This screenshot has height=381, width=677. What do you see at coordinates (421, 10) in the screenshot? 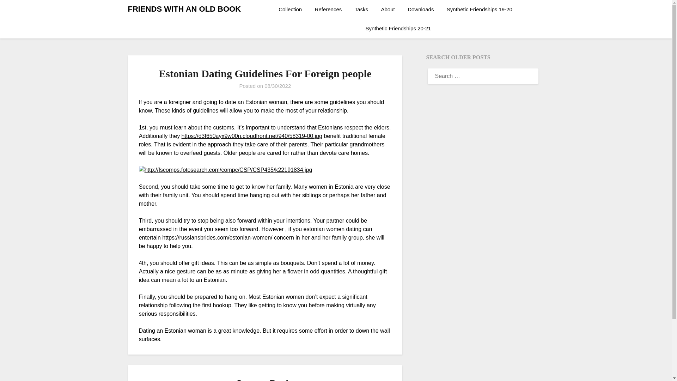
I see `Downloads` at bounding box center [421, 10].